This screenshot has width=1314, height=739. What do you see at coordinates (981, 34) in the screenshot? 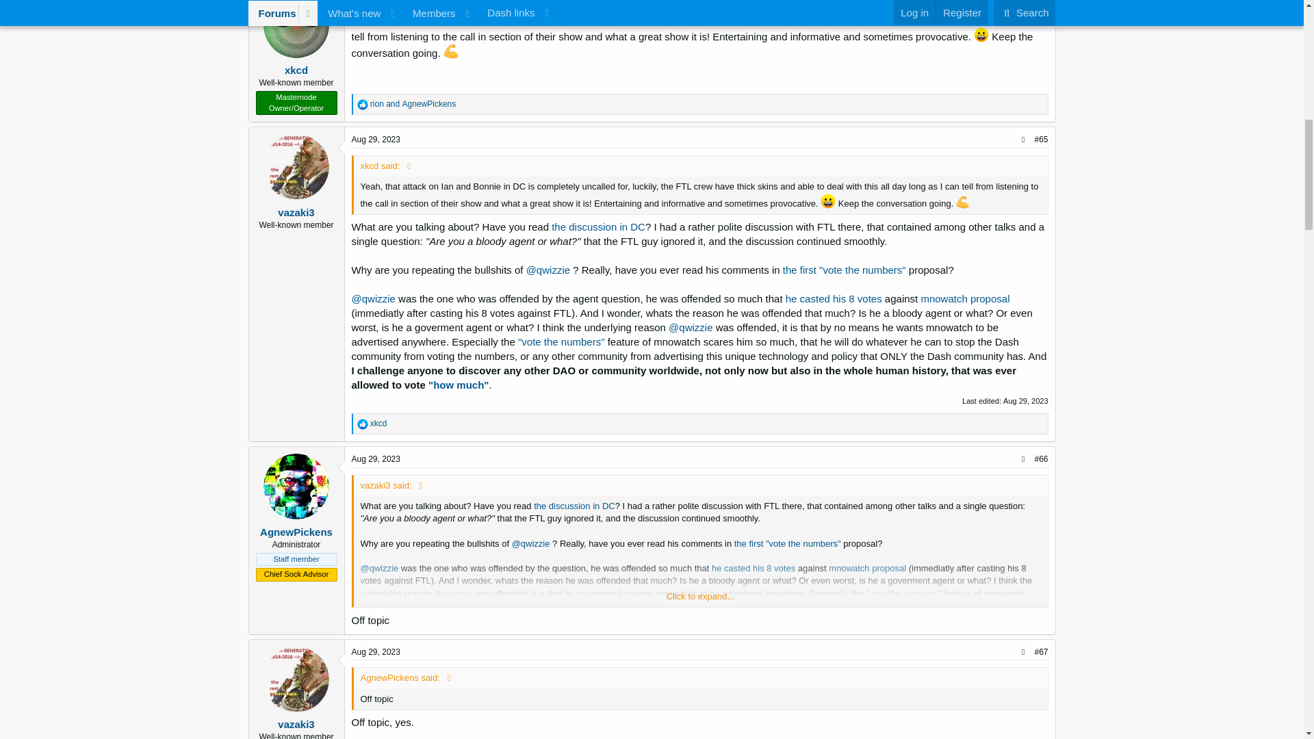
I see `Big grin    :D` at bounding box center [981, 34].